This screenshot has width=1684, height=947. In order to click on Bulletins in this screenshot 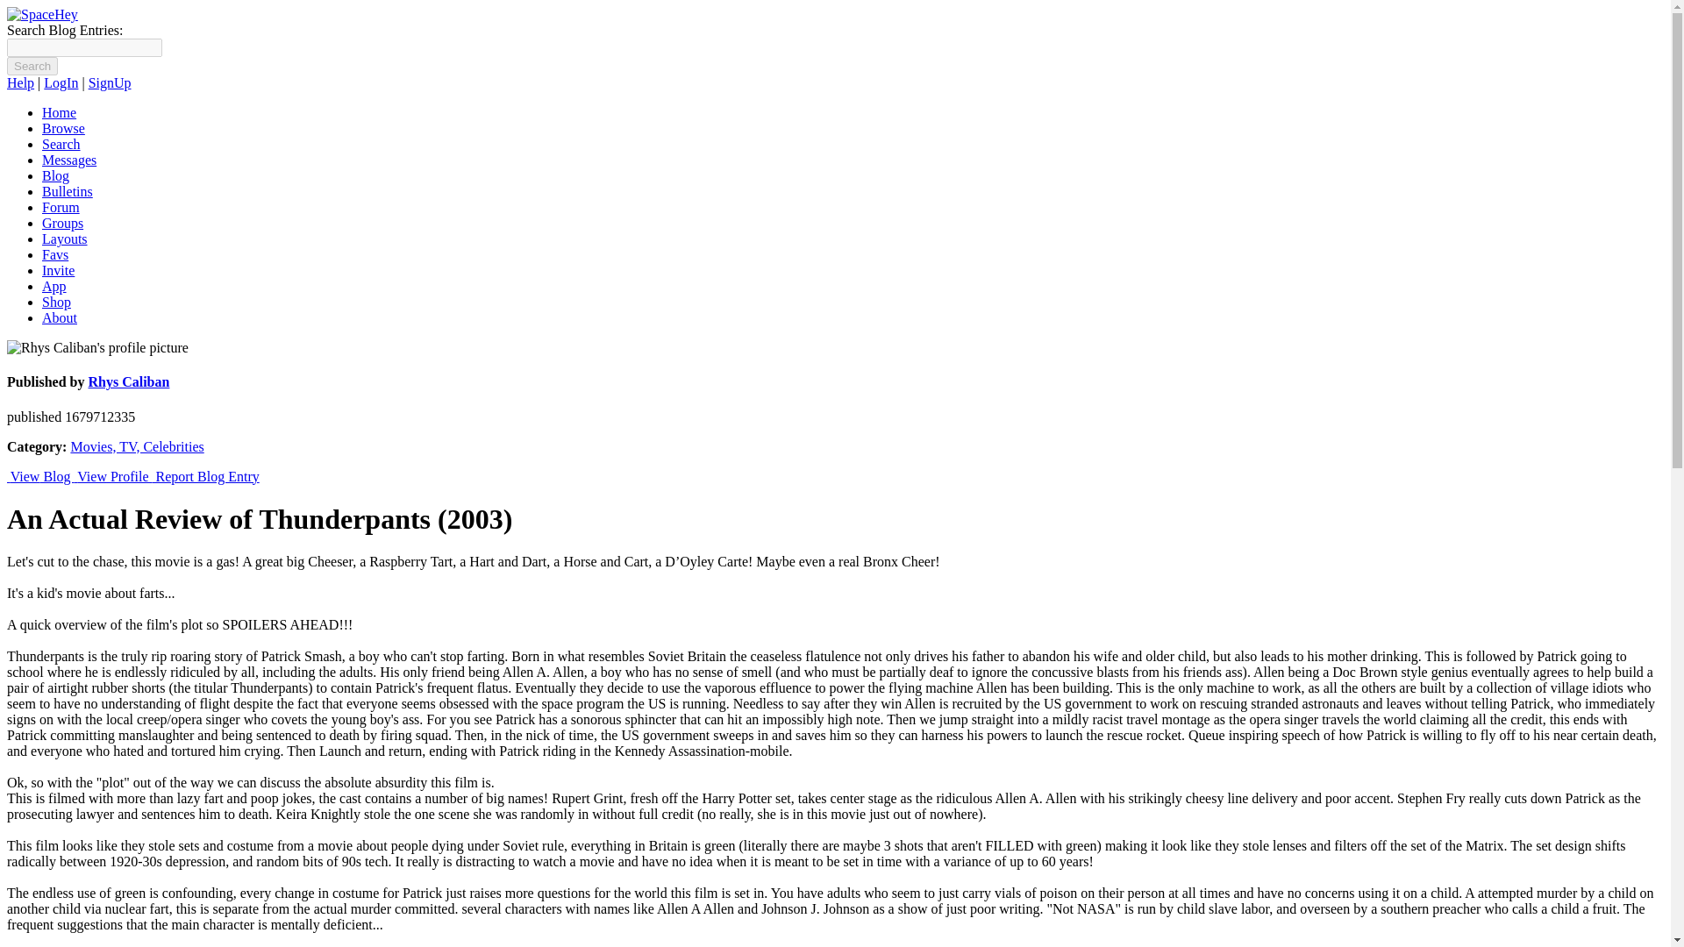, I will do `click(67, 191)`.